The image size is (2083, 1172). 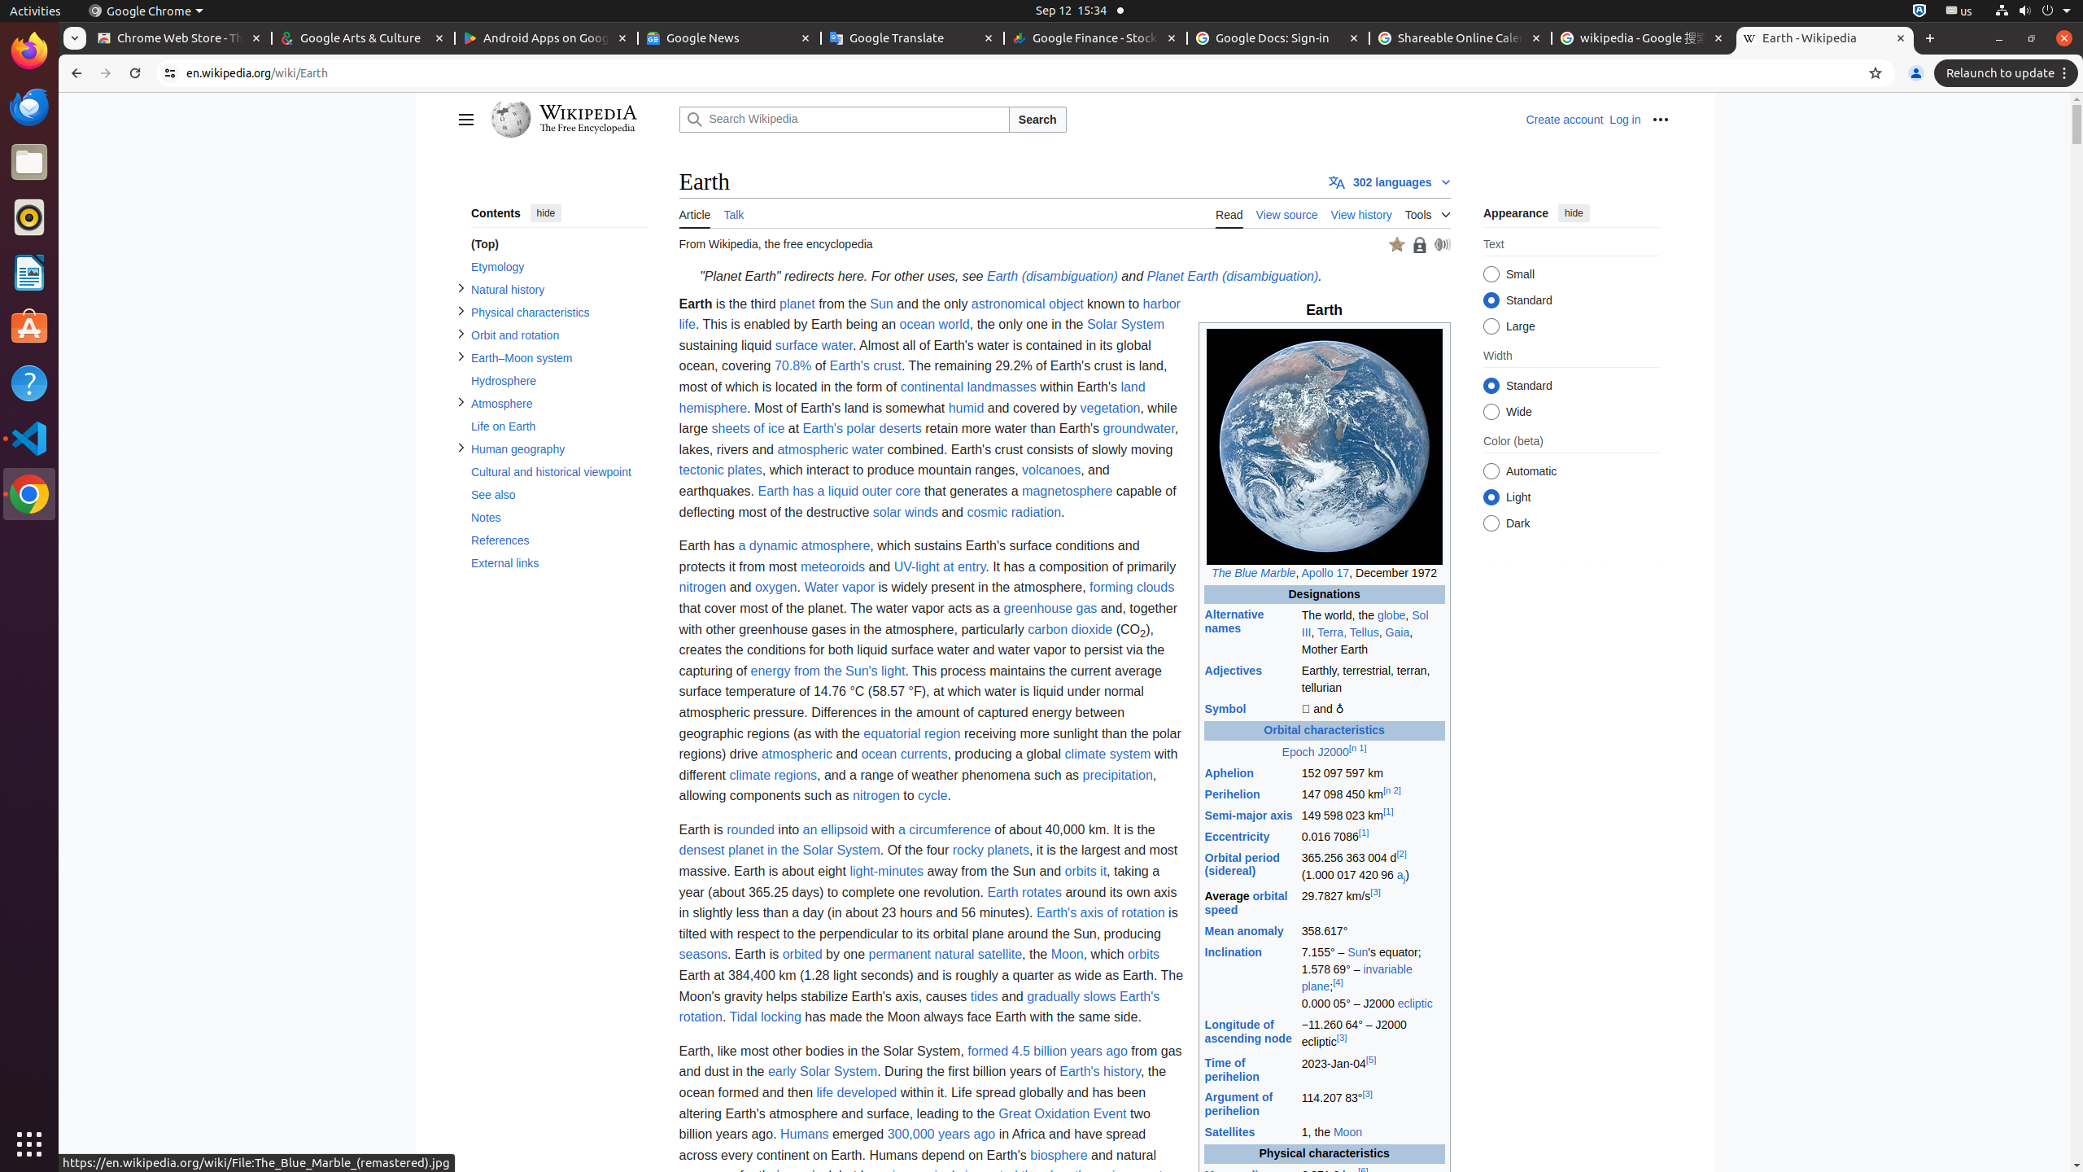 I want to click on tectonic plates, so click(x=721, y=470).